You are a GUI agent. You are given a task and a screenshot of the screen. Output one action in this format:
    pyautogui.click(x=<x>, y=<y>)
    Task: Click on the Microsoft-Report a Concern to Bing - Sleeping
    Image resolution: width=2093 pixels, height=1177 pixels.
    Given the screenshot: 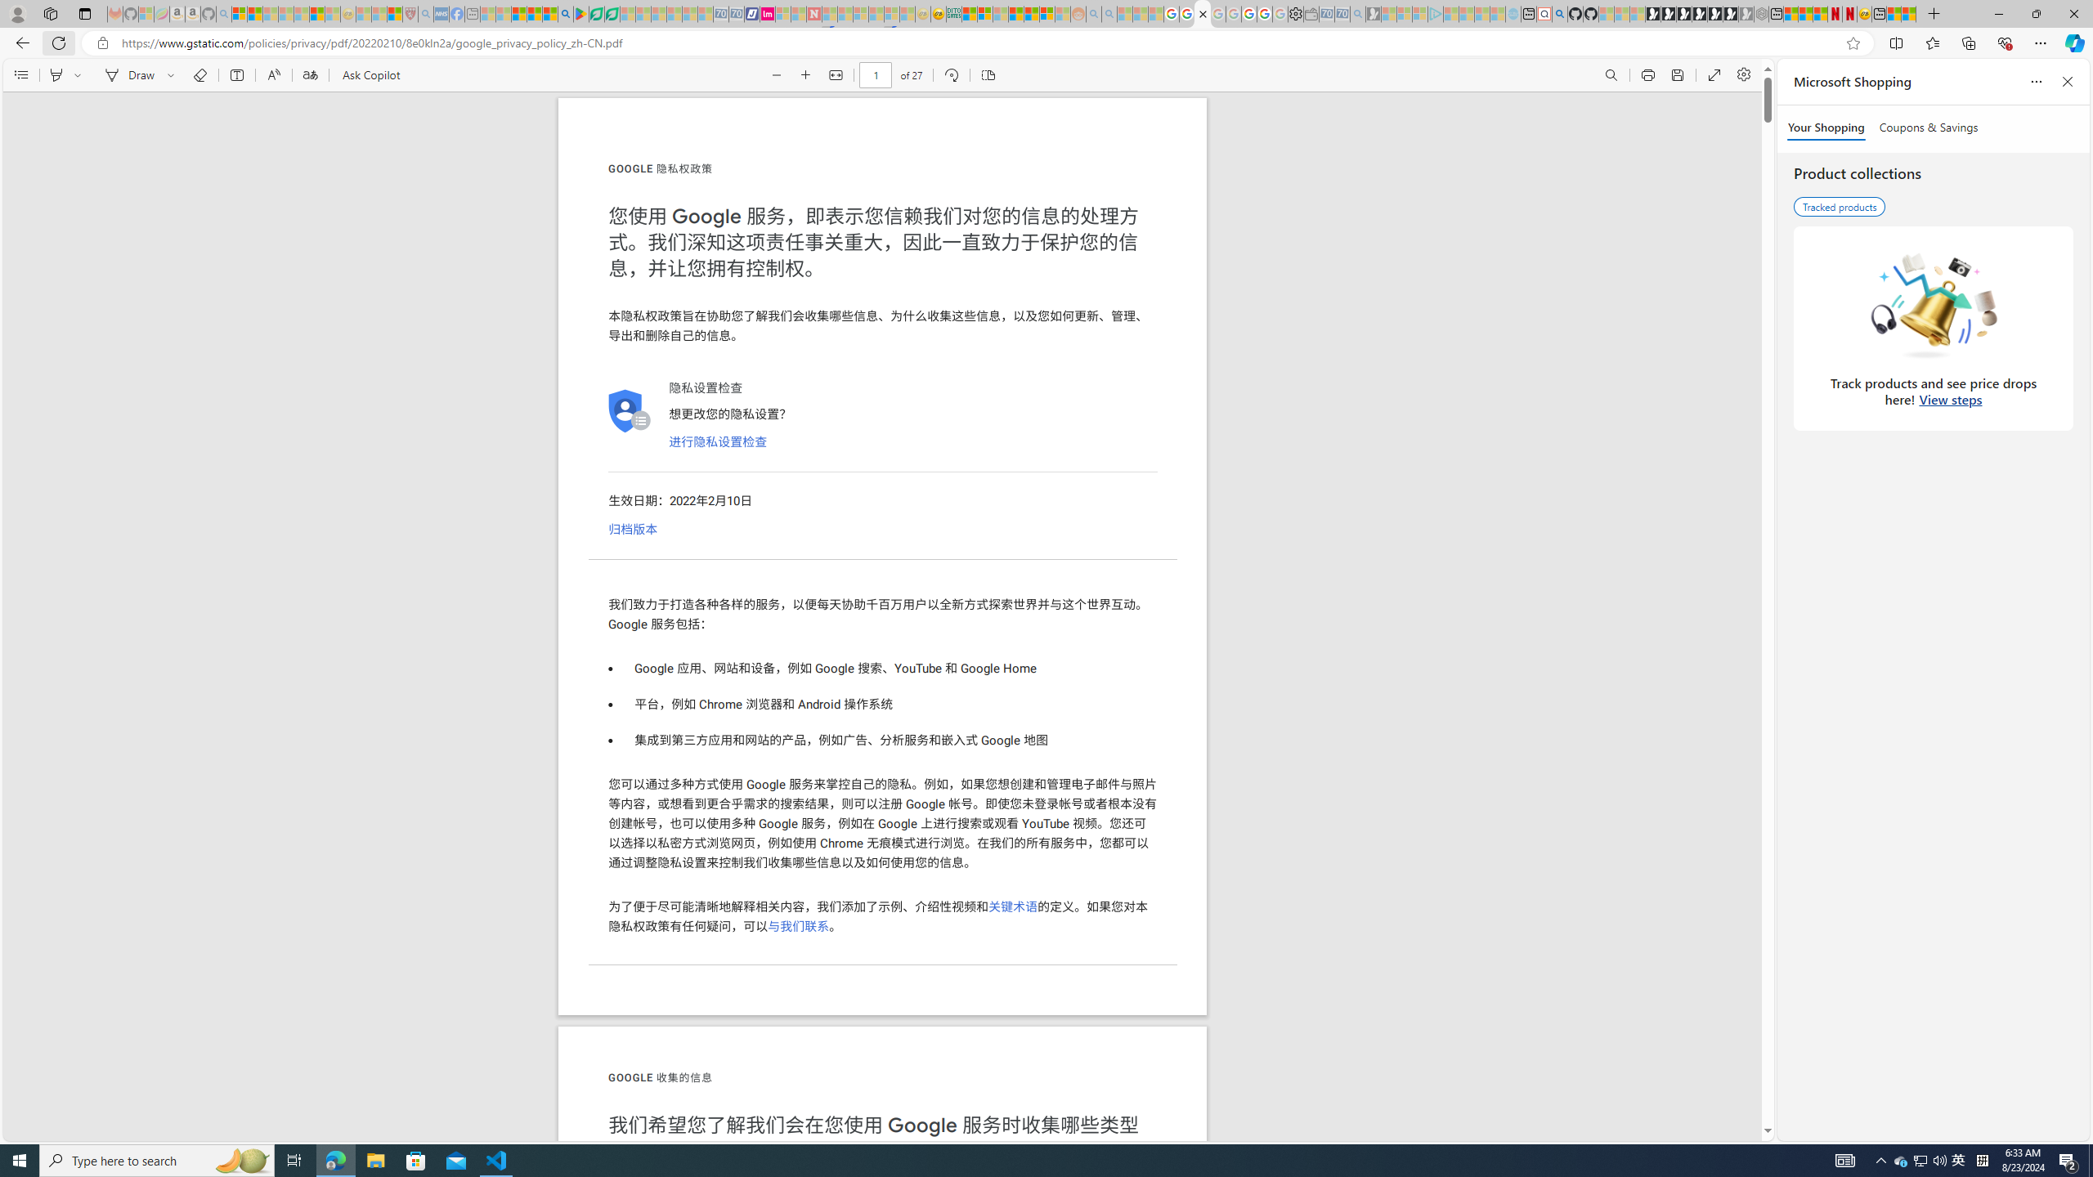 What is the action you would take?
    pyautogui.click(x=146, y=14)
    